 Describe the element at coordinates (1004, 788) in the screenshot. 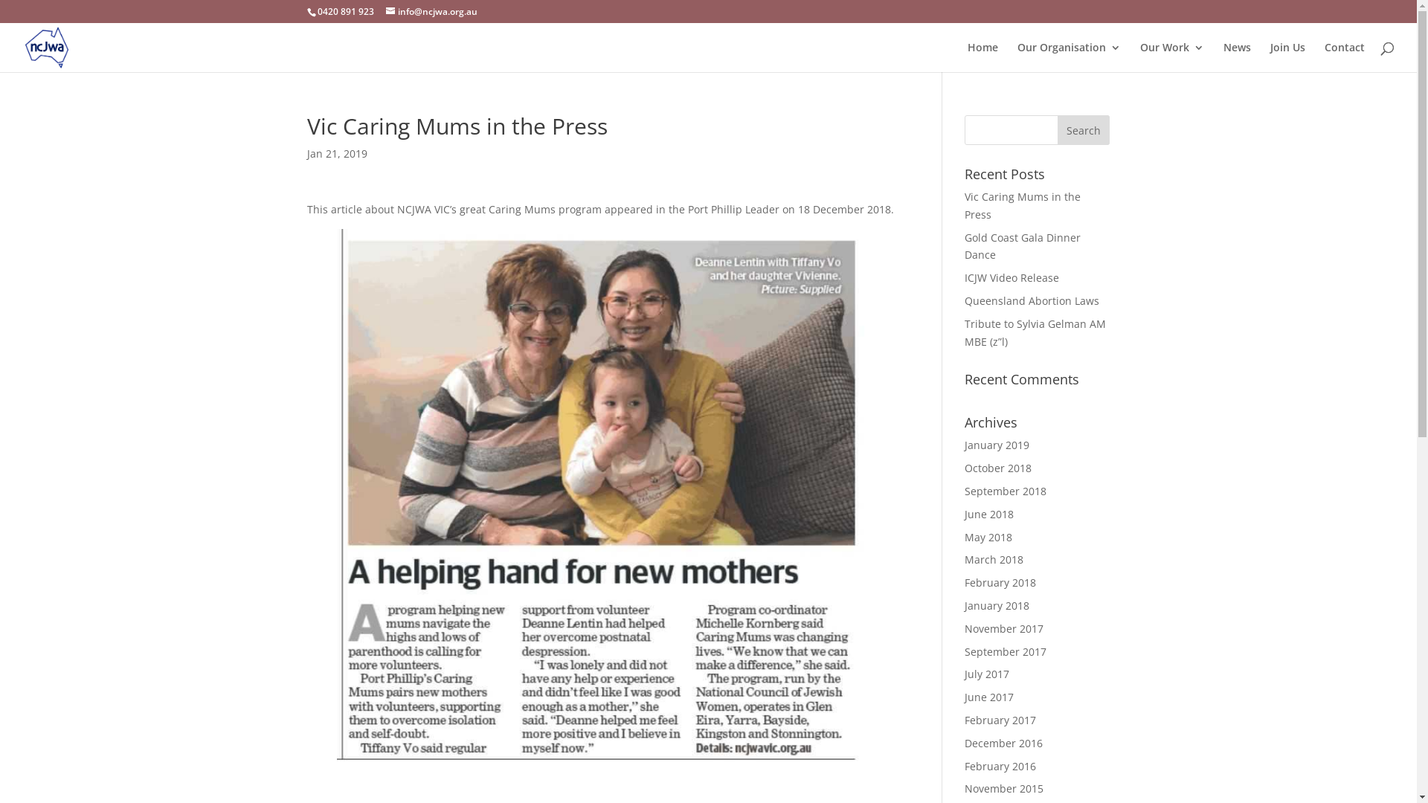

I see `November 2015` at that location.